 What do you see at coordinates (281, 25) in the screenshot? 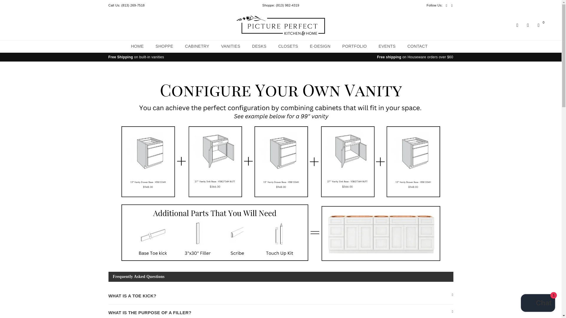
I see `PICTURE PERFECT KITCHEN HOME` at bounding box center [281, 25].